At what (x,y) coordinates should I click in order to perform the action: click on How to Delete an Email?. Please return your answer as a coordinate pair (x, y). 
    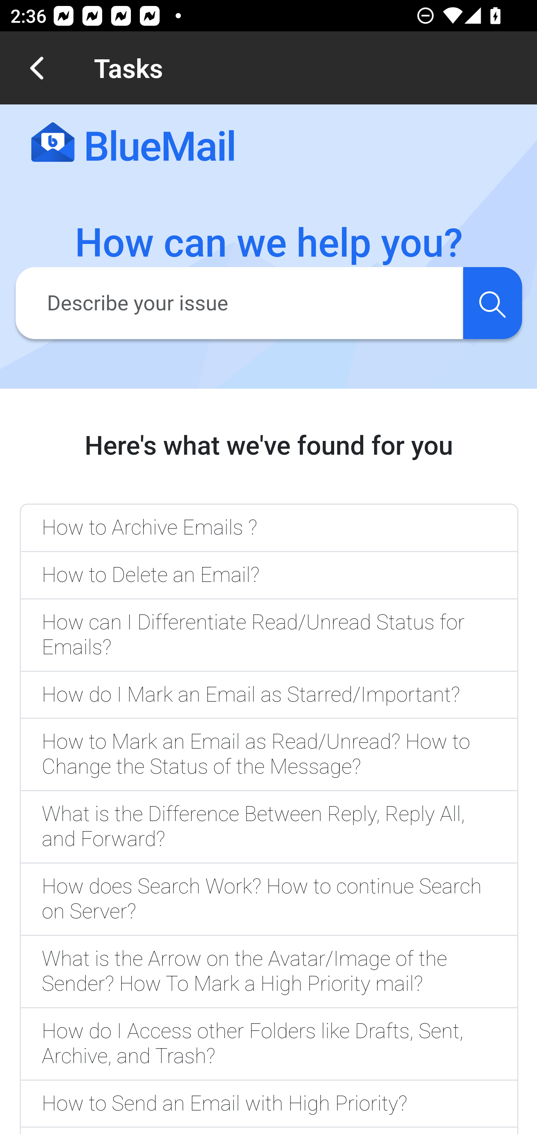
    Looking at the image, I should click on (268, 576).